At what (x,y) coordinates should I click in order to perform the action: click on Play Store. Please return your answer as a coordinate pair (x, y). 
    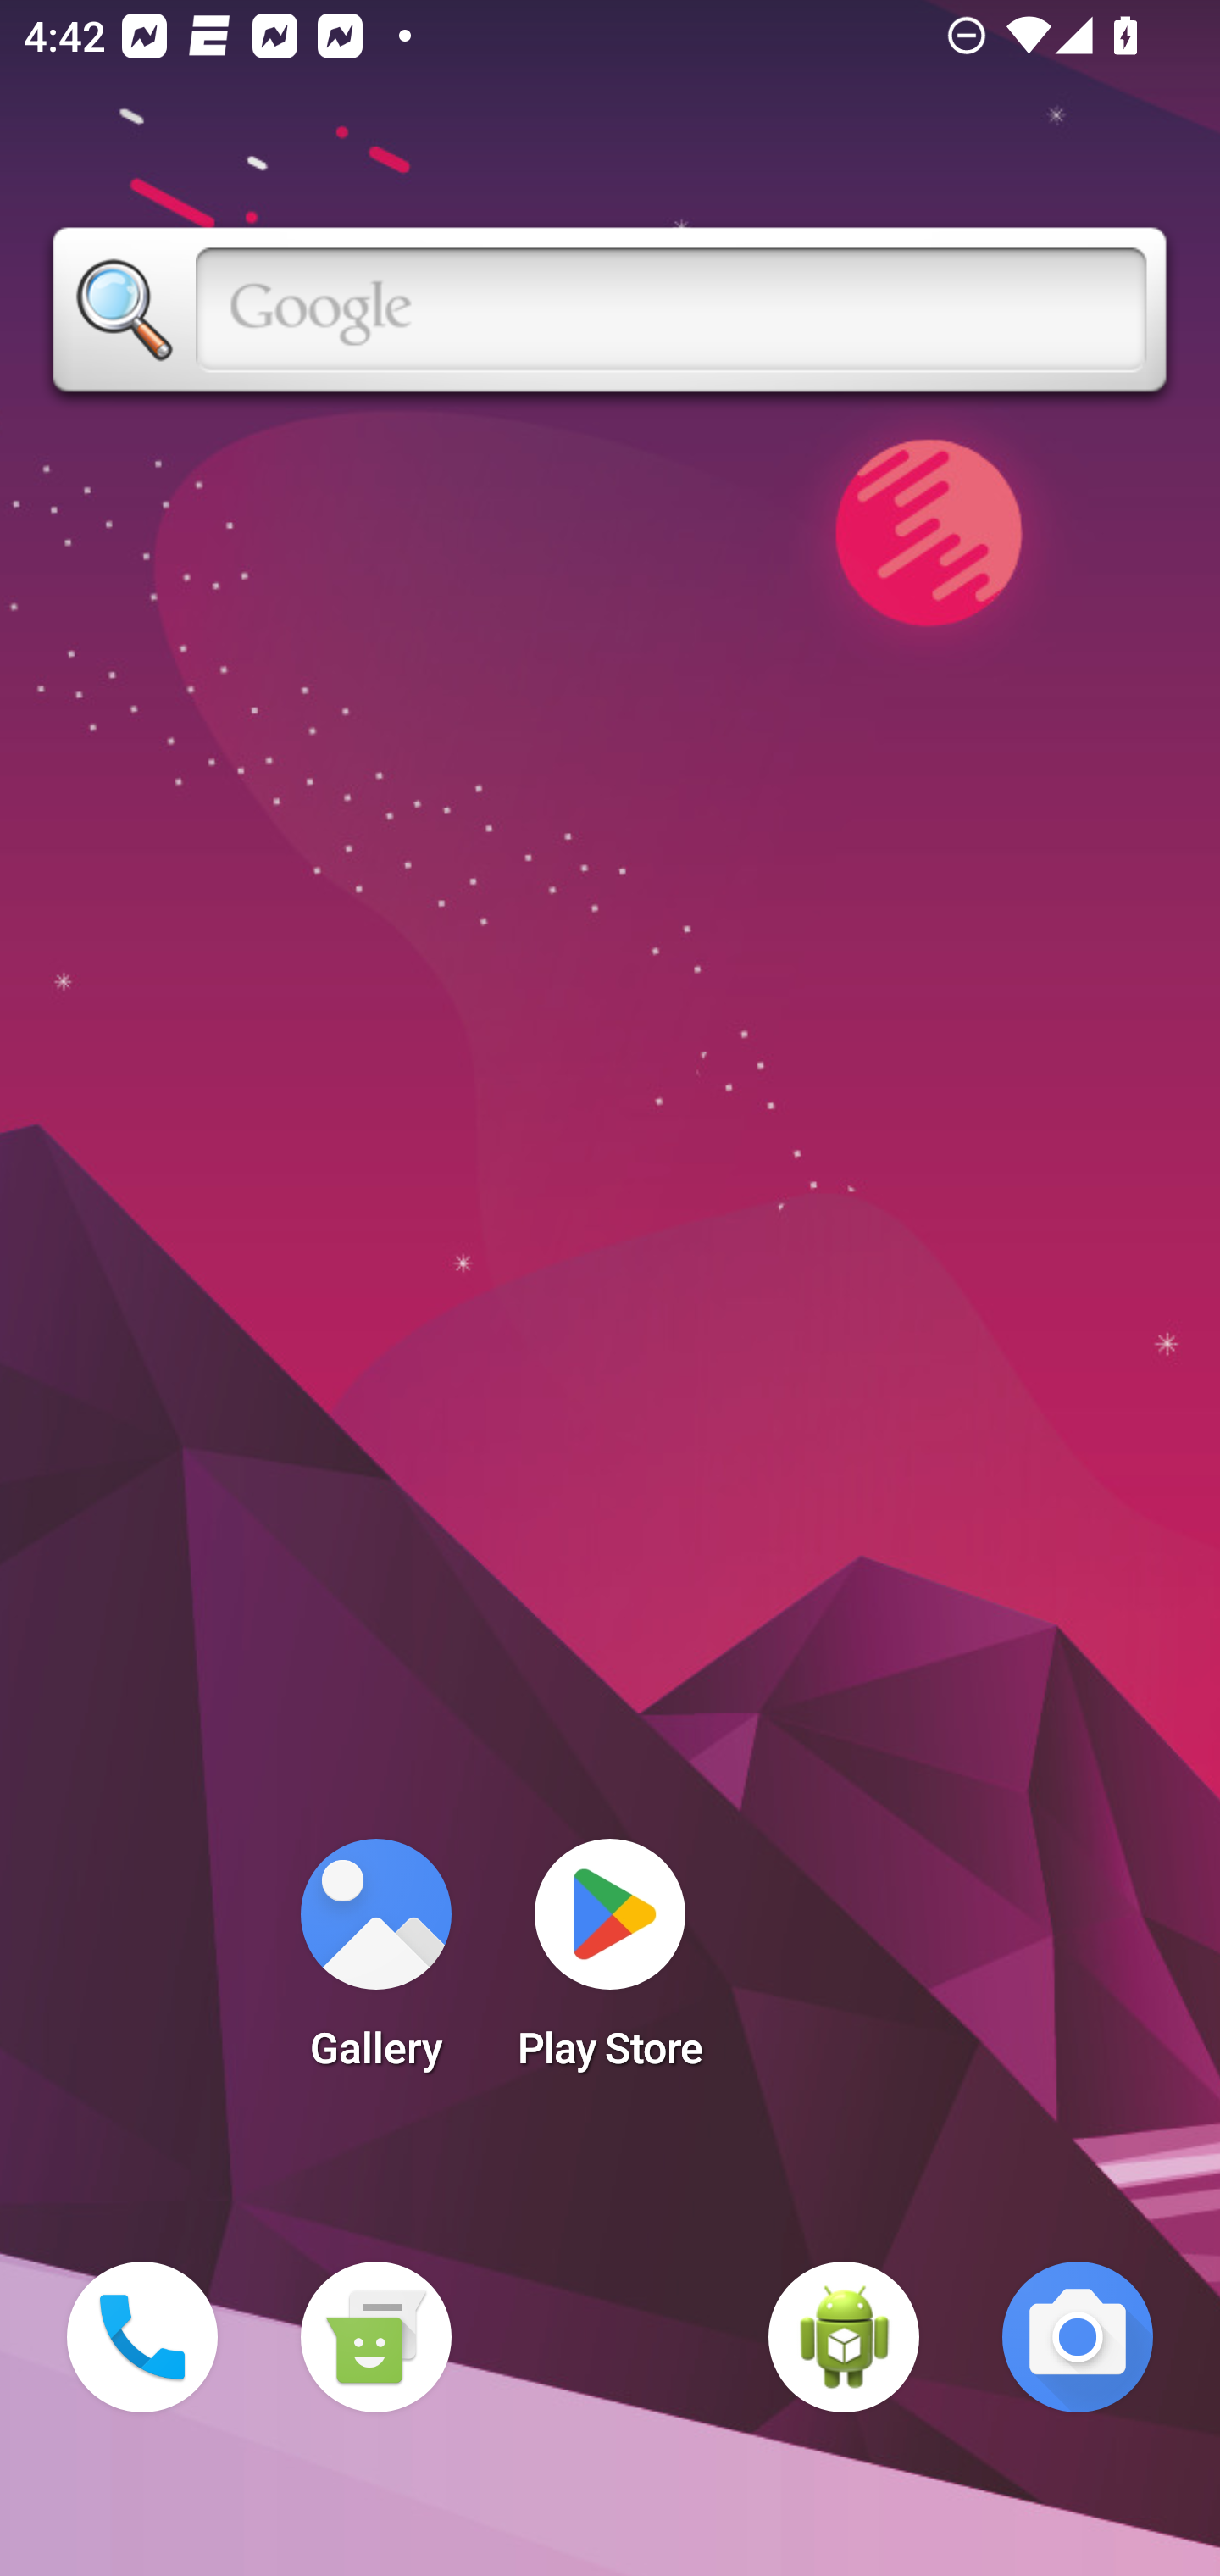
    Looking at the image, I should click on (610, 1964).